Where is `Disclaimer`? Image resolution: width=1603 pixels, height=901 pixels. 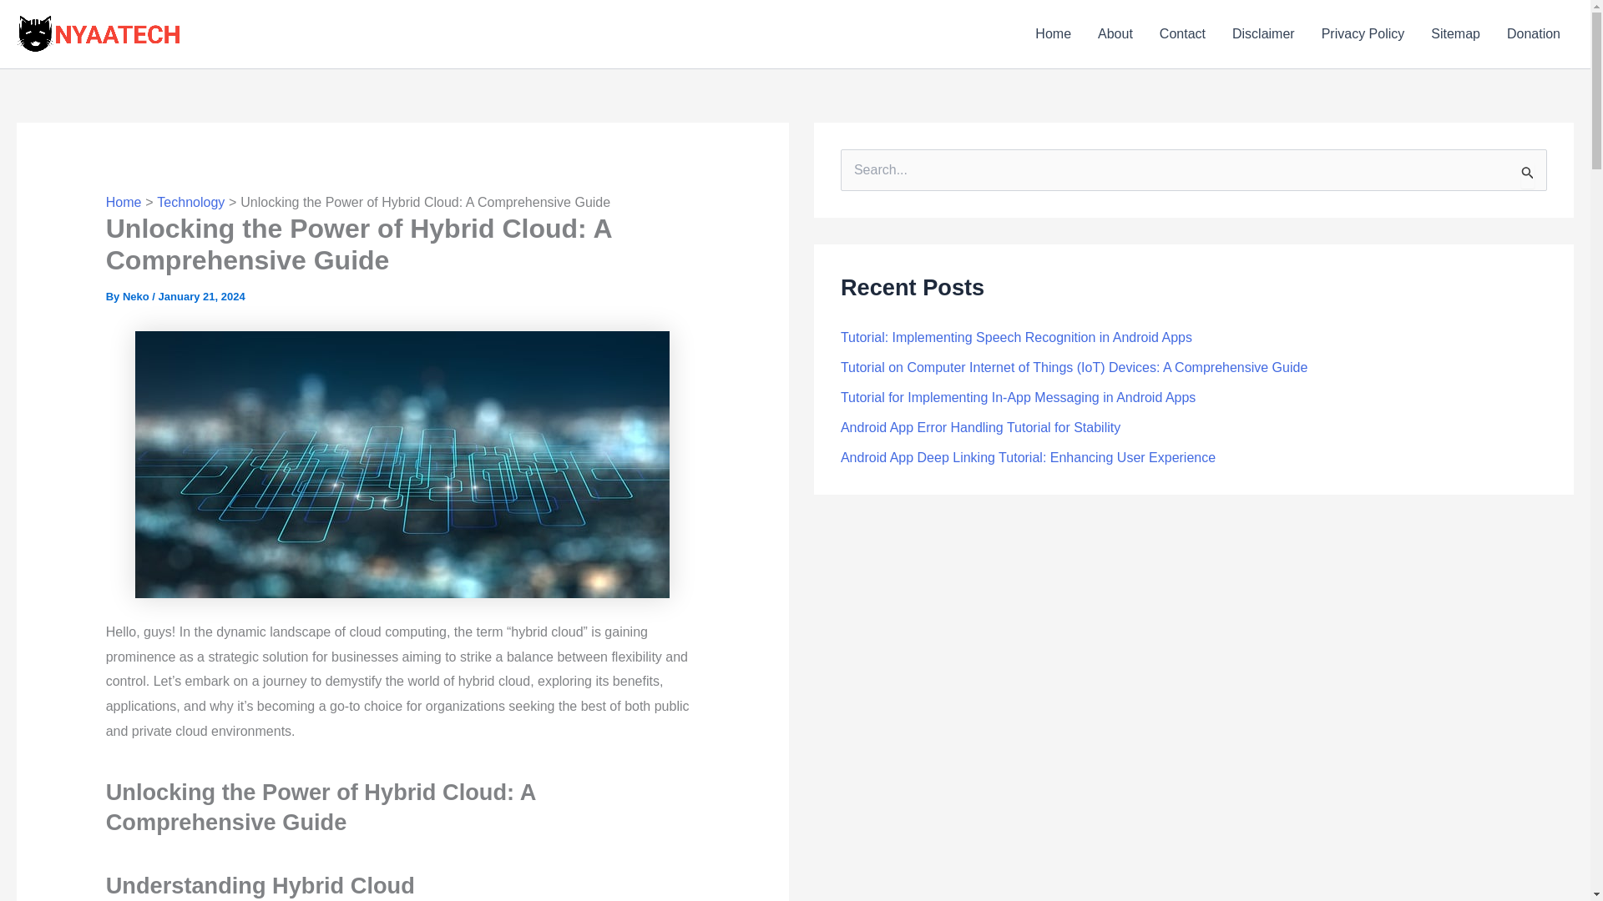
Disclaimer is located at coordinates (1262, 34).